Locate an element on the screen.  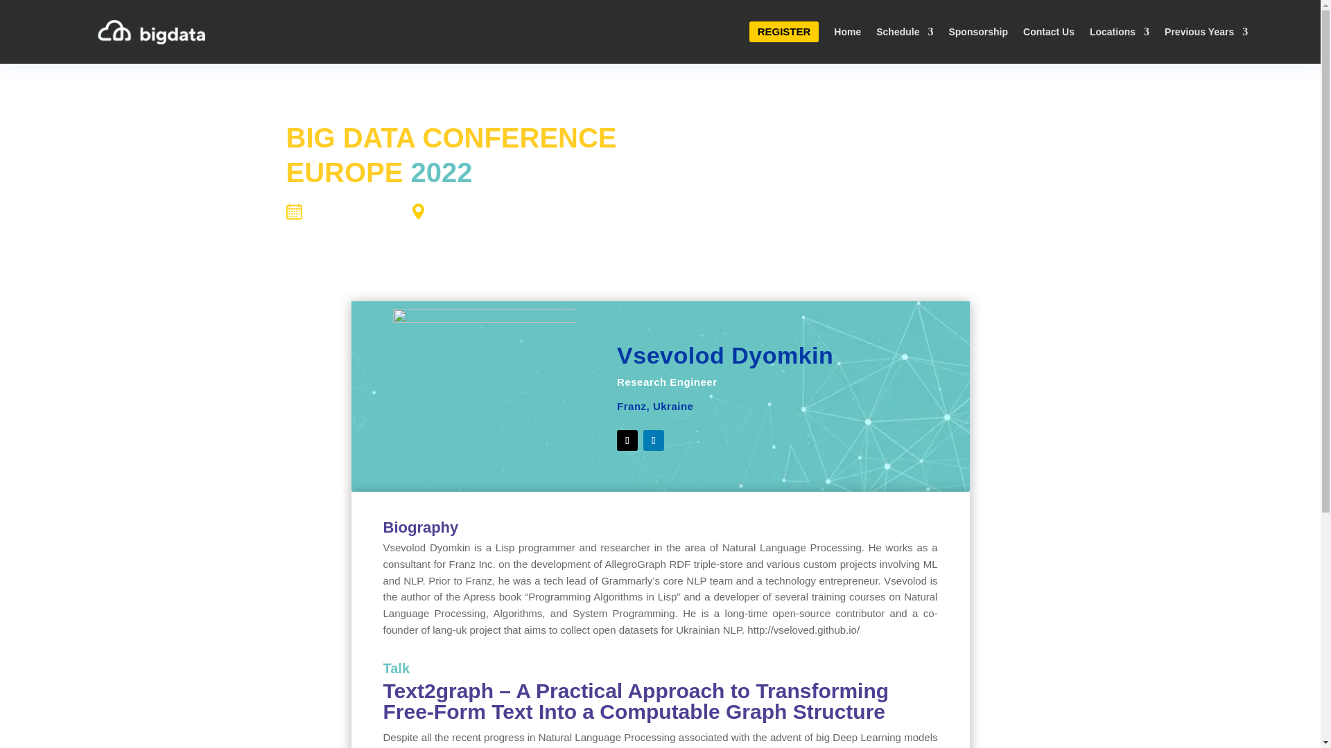
Locations is located at coordinates (1120, 32).